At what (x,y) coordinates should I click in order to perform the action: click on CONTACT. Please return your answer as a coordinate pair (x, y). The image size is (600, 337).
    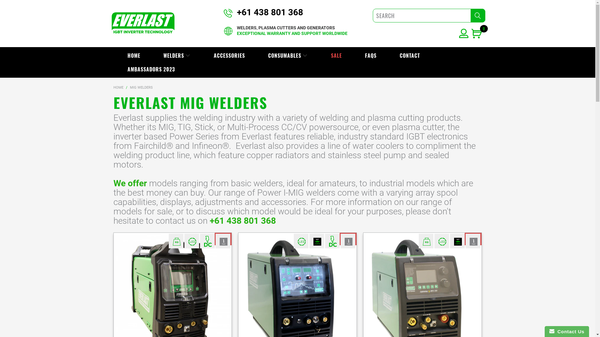
    Looking at the image, I should click on (410, 56).